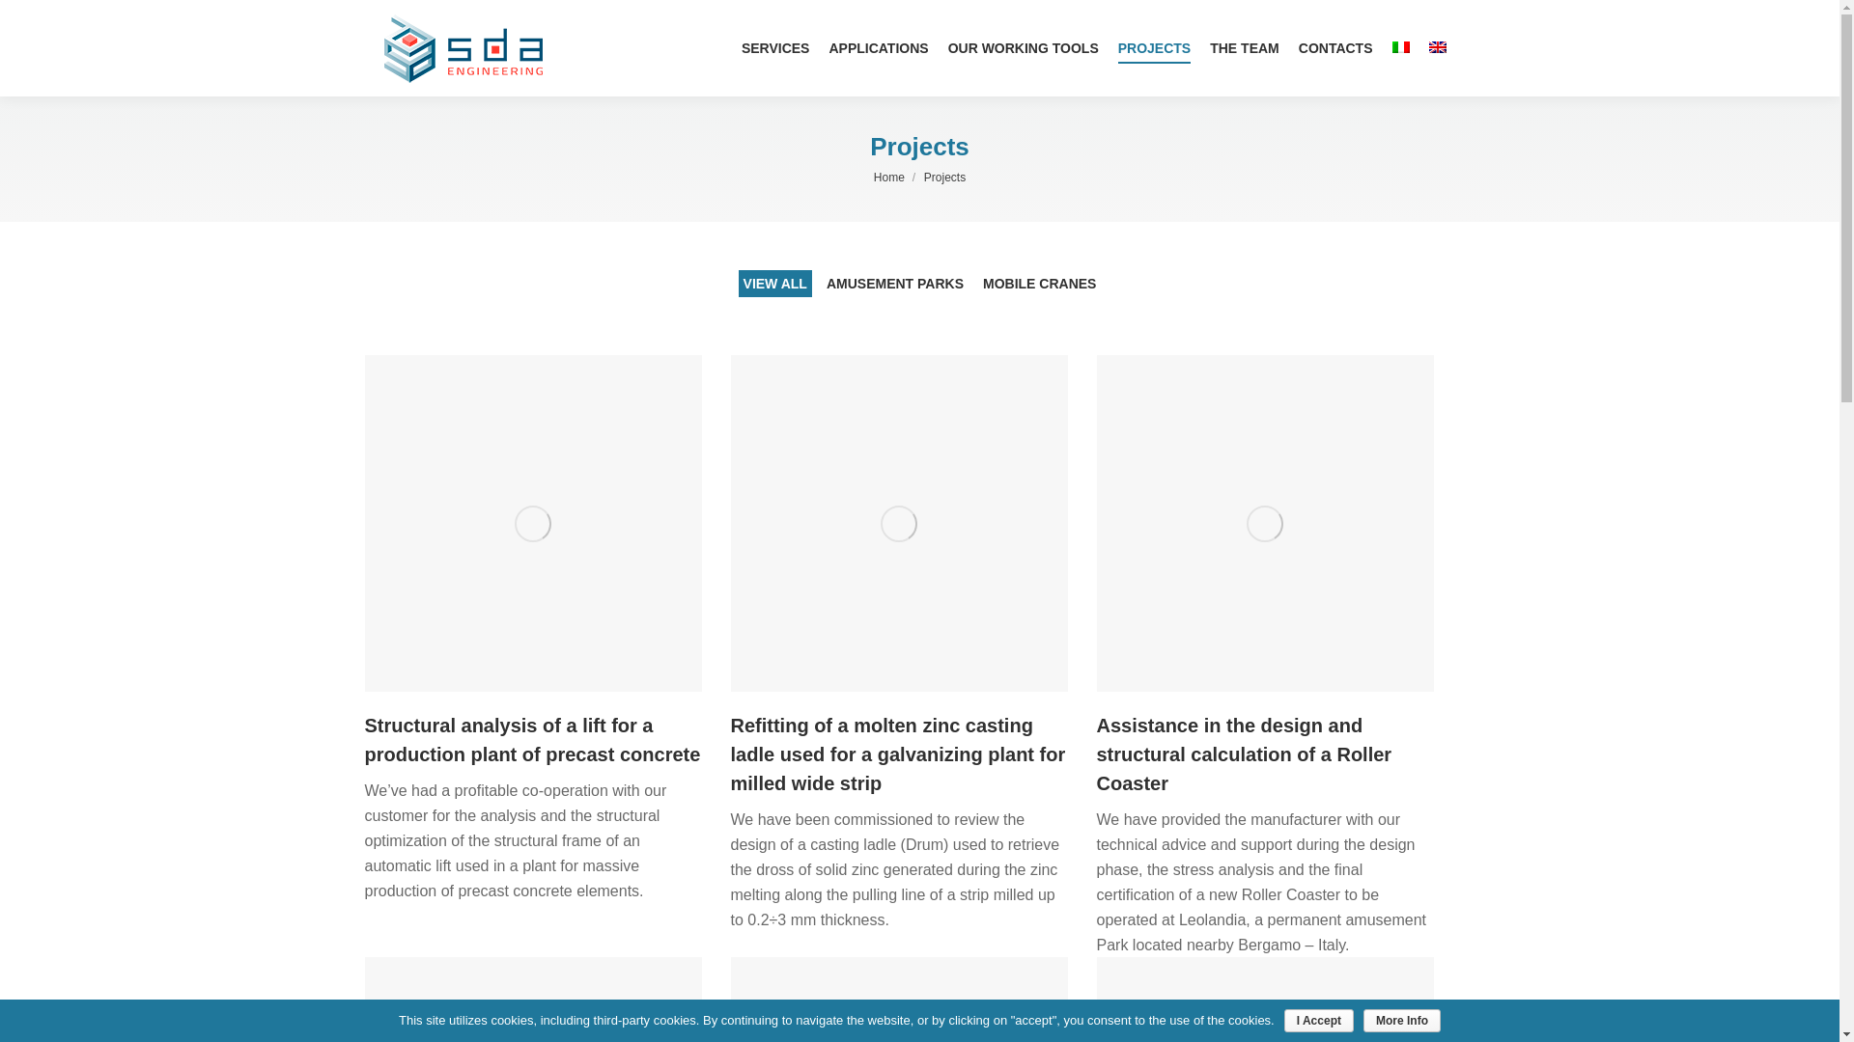 The width and height of the screenshot is (1854, 1042). I want to click on SERVICES, so click(775, 48).